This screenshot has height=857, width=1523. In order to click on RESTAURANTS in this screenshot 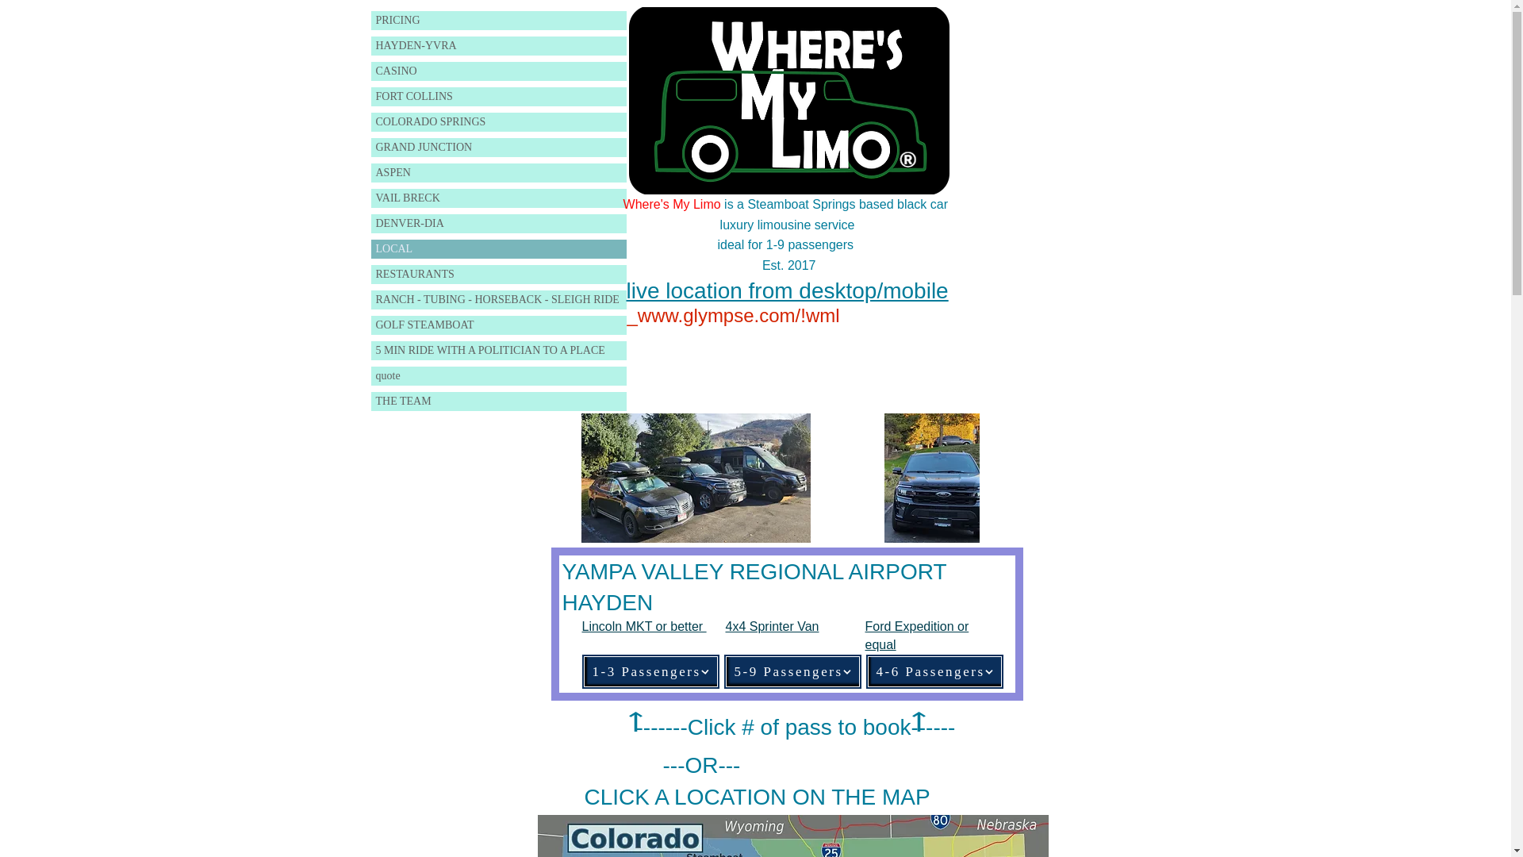, I will do `click(498, 274)`.